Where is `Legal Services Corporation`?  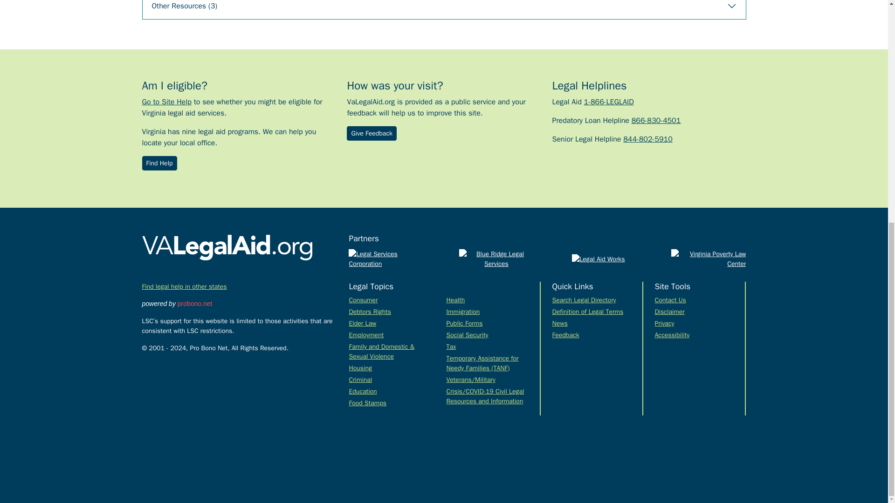
Legal Services Corporation is located at coordinates (386, 258).